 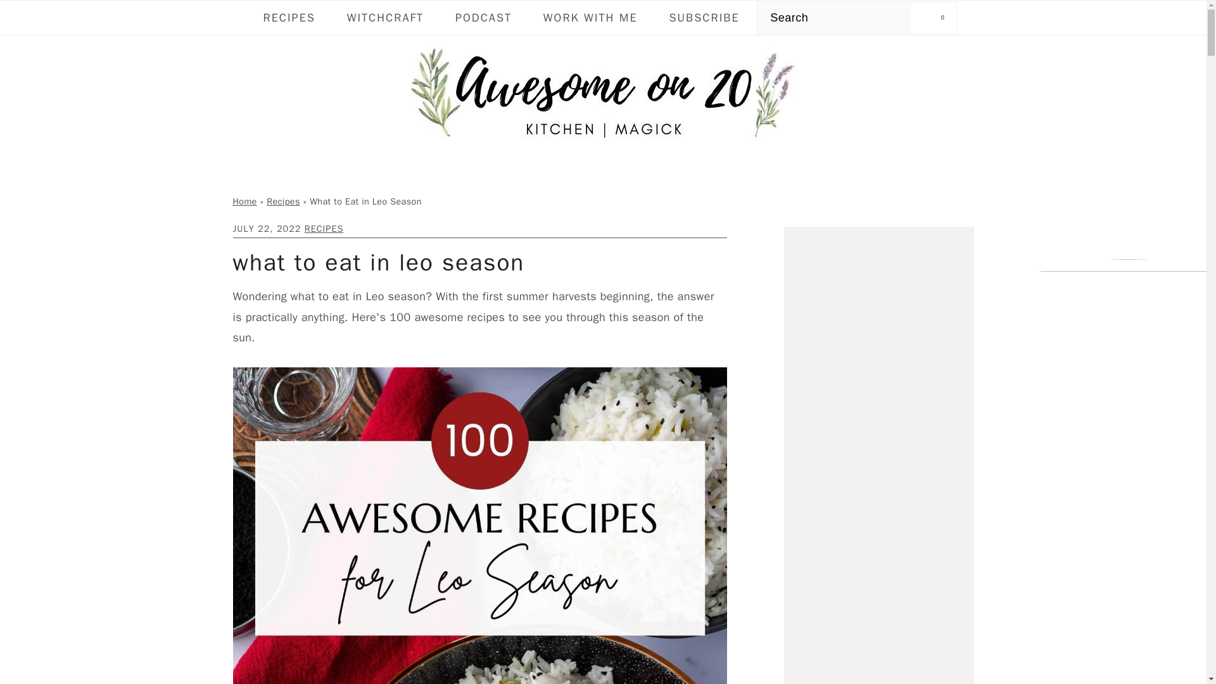 I want to click on PODCAST, so click(x=484, y=18).